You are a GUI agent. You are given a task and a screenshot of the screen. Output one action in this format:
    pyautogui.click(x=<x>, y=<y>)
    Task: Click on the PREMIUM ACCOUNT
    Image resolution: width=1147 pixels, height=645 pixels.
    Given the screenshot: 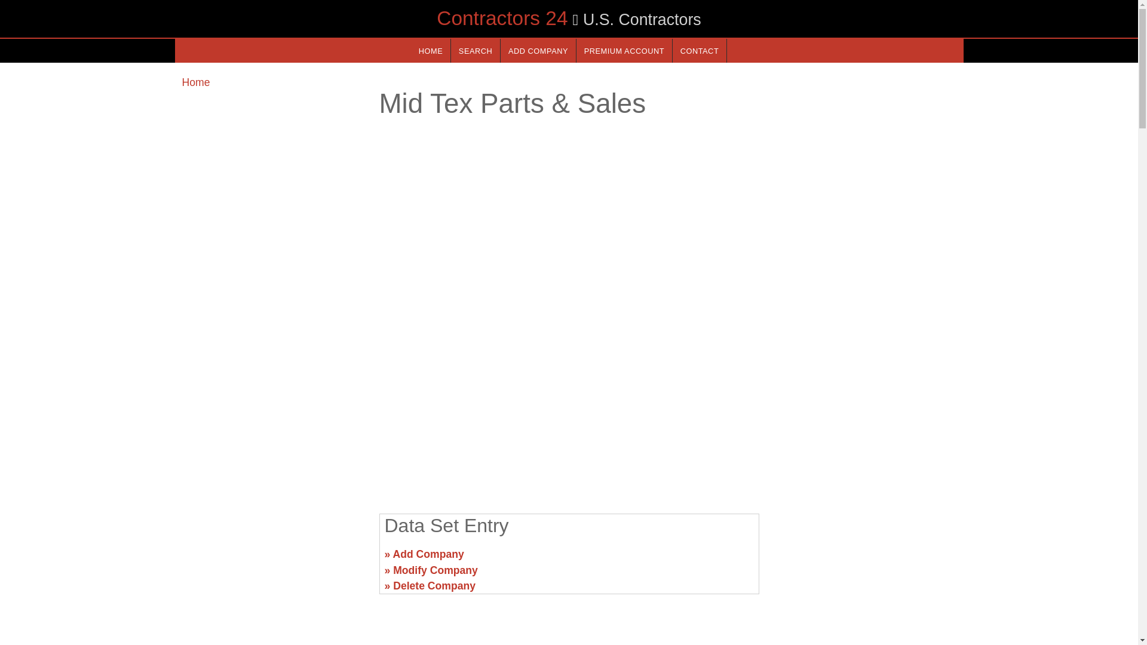 What is the action you would take?
    pyautogui.click(x=624, y=50)
    